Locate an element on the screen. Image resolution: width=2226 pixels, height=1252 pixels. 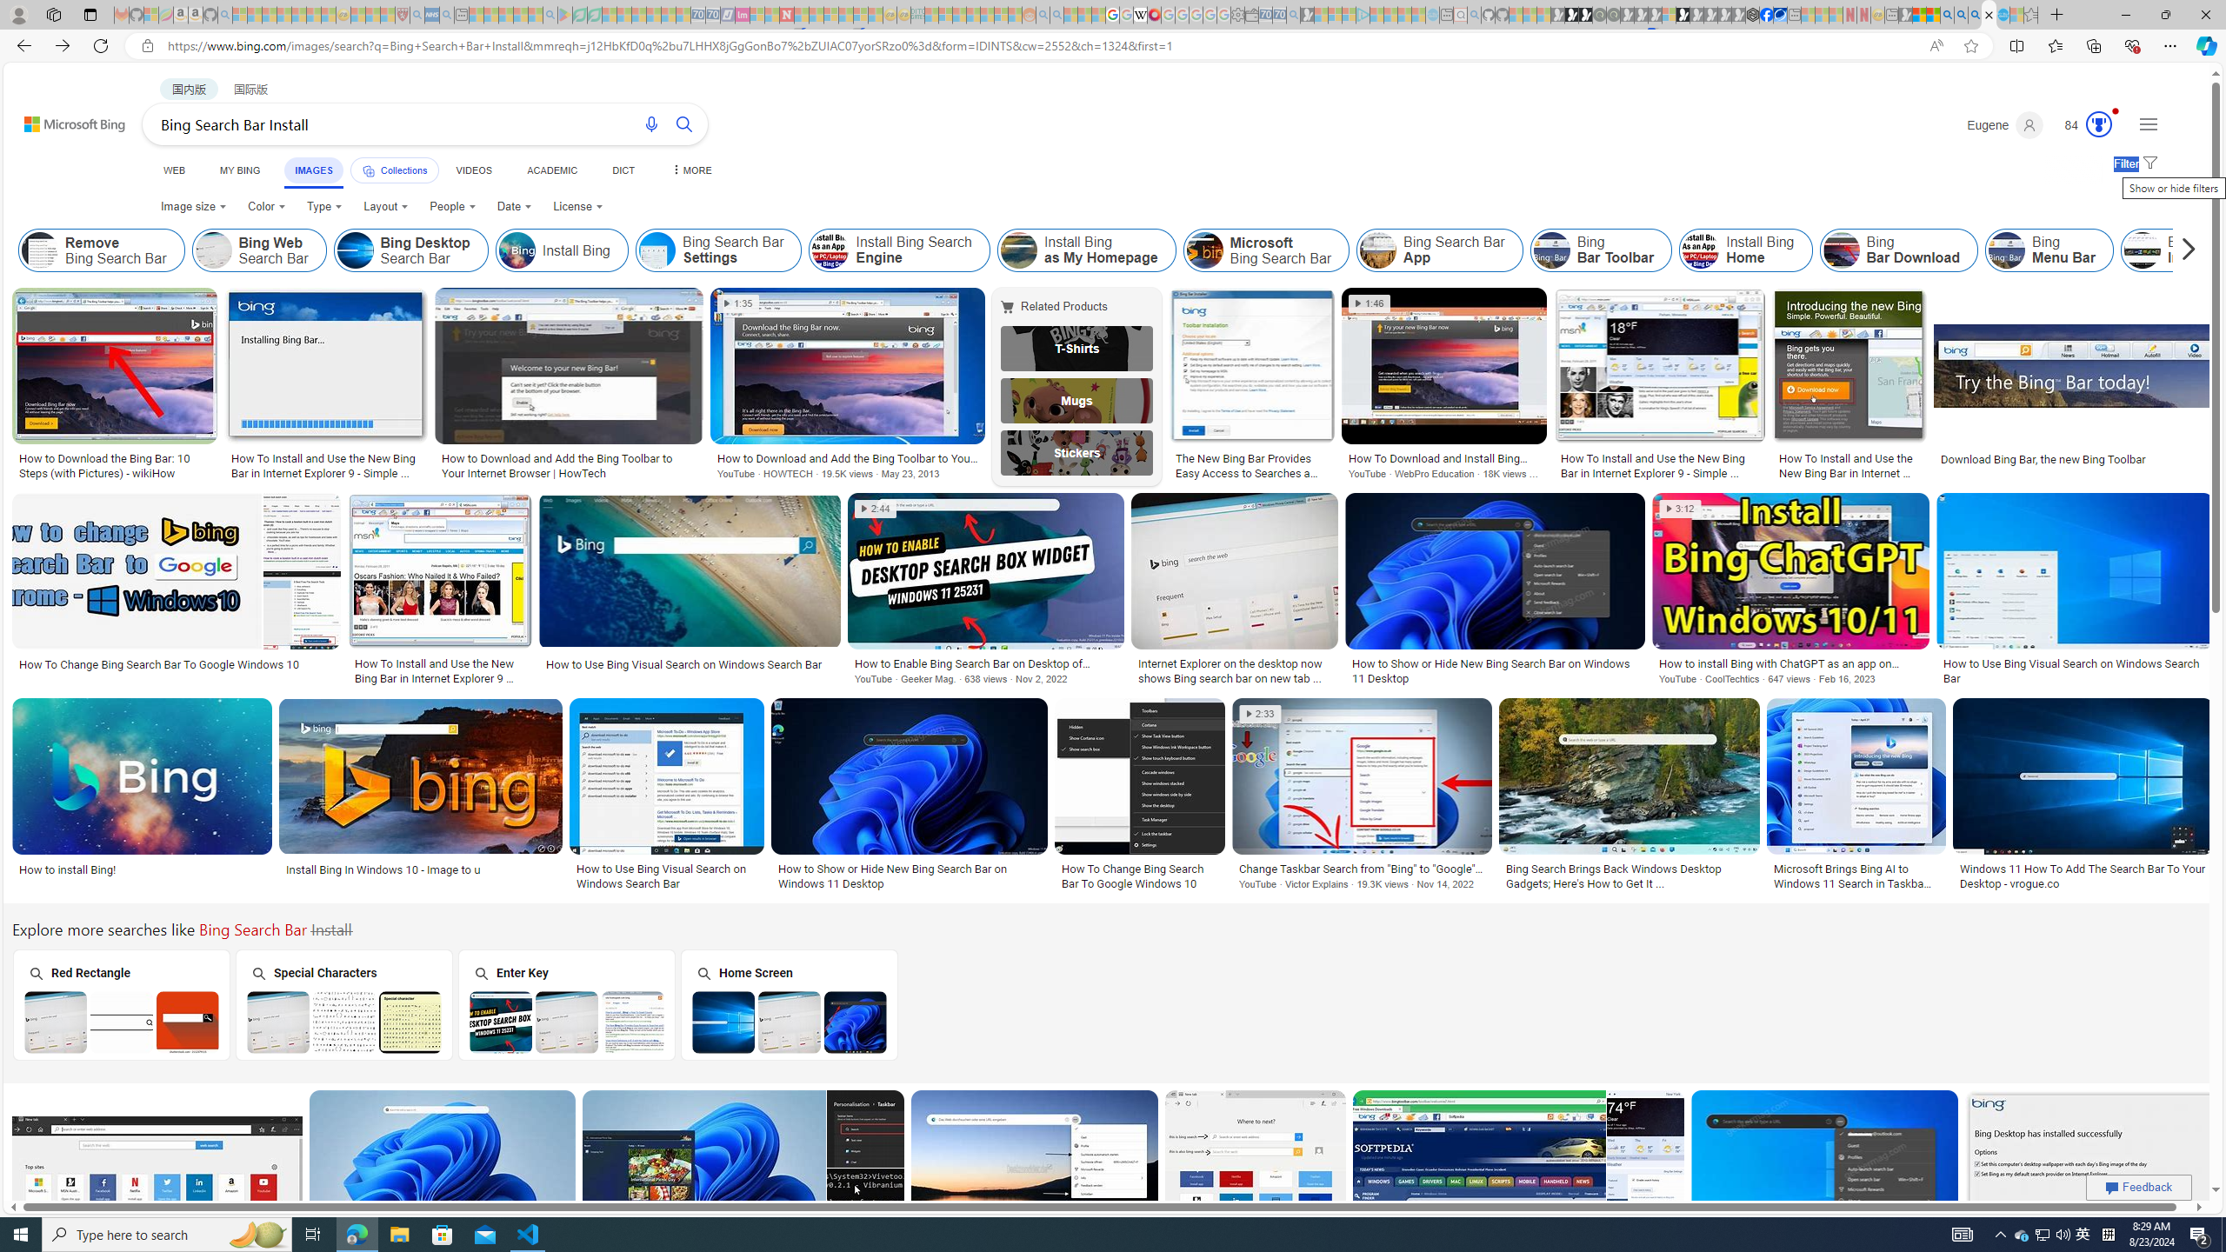
Download Bing Bar, the new Bing ToolbarSave is located at coordinates (2075, 386).